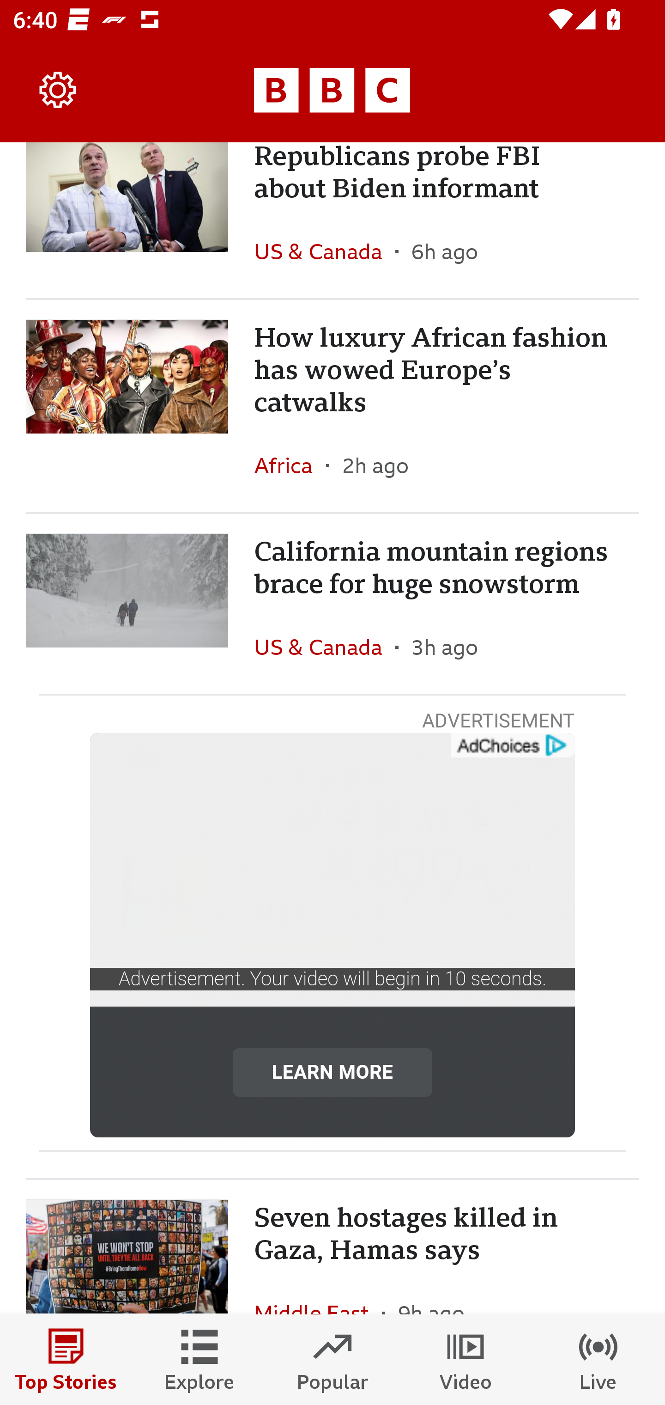 The width and height of the screenshot is (665, 1405). Describe the element at coordinates (324, 647) in the screenshot. I see `US & Canada In the section US & Canada` at that location.